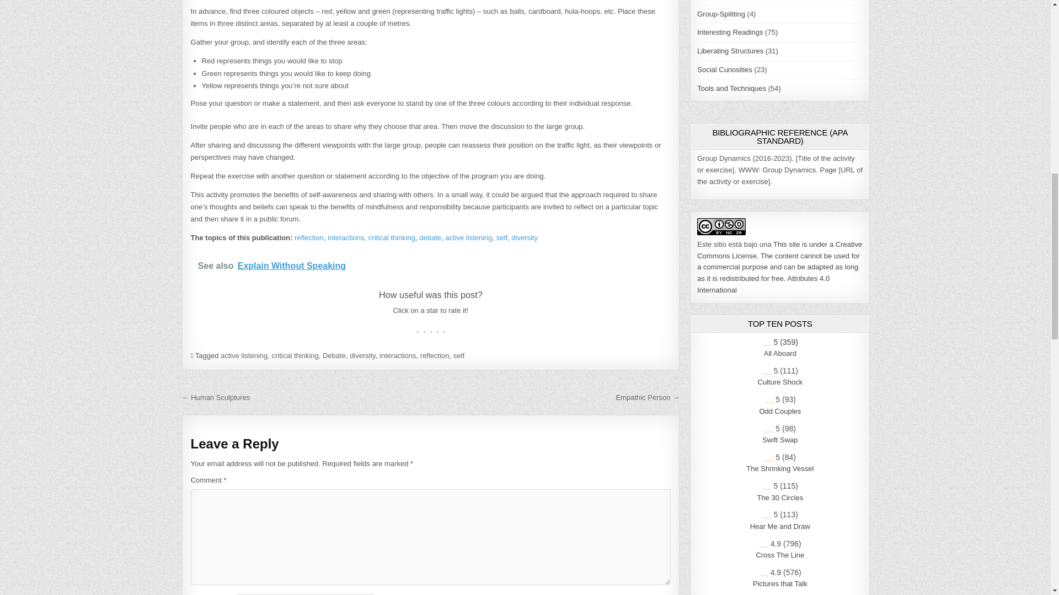 Image resolution: width=1059 pixels, height=595 pixels. Describe the element at coordinates (392, 237) in the screenshot. I see `critical thinking` at that location.